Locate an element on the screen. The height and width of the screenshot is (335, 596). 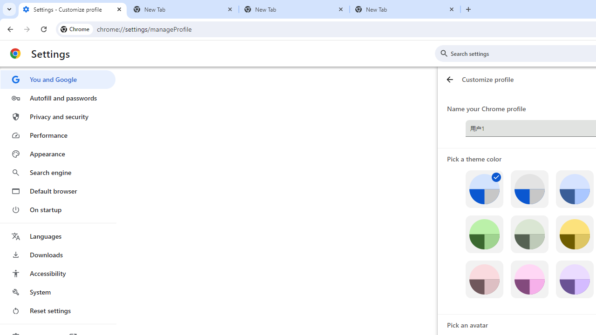
On startup is located at coordinates (58, 209).